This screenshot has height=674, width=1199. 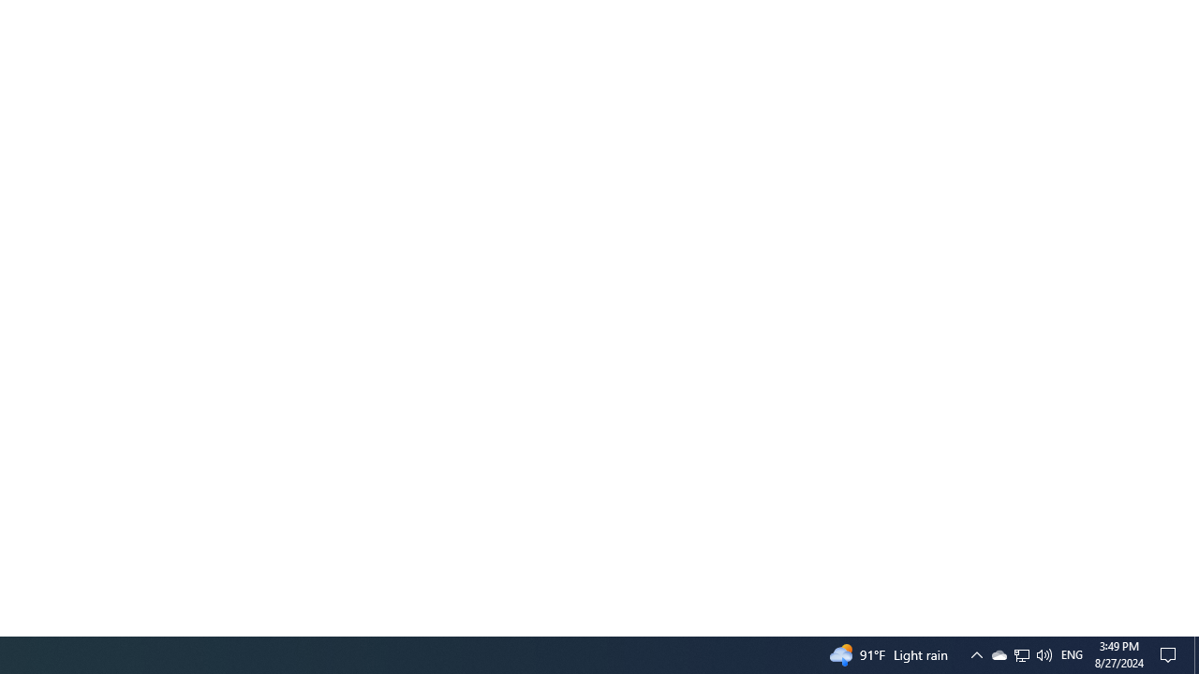 What do you see at coordinates (1072, 655) in the screenshot?
I see `Tray Input Indicator - English (United States)` at bounding box center [1072, 655].